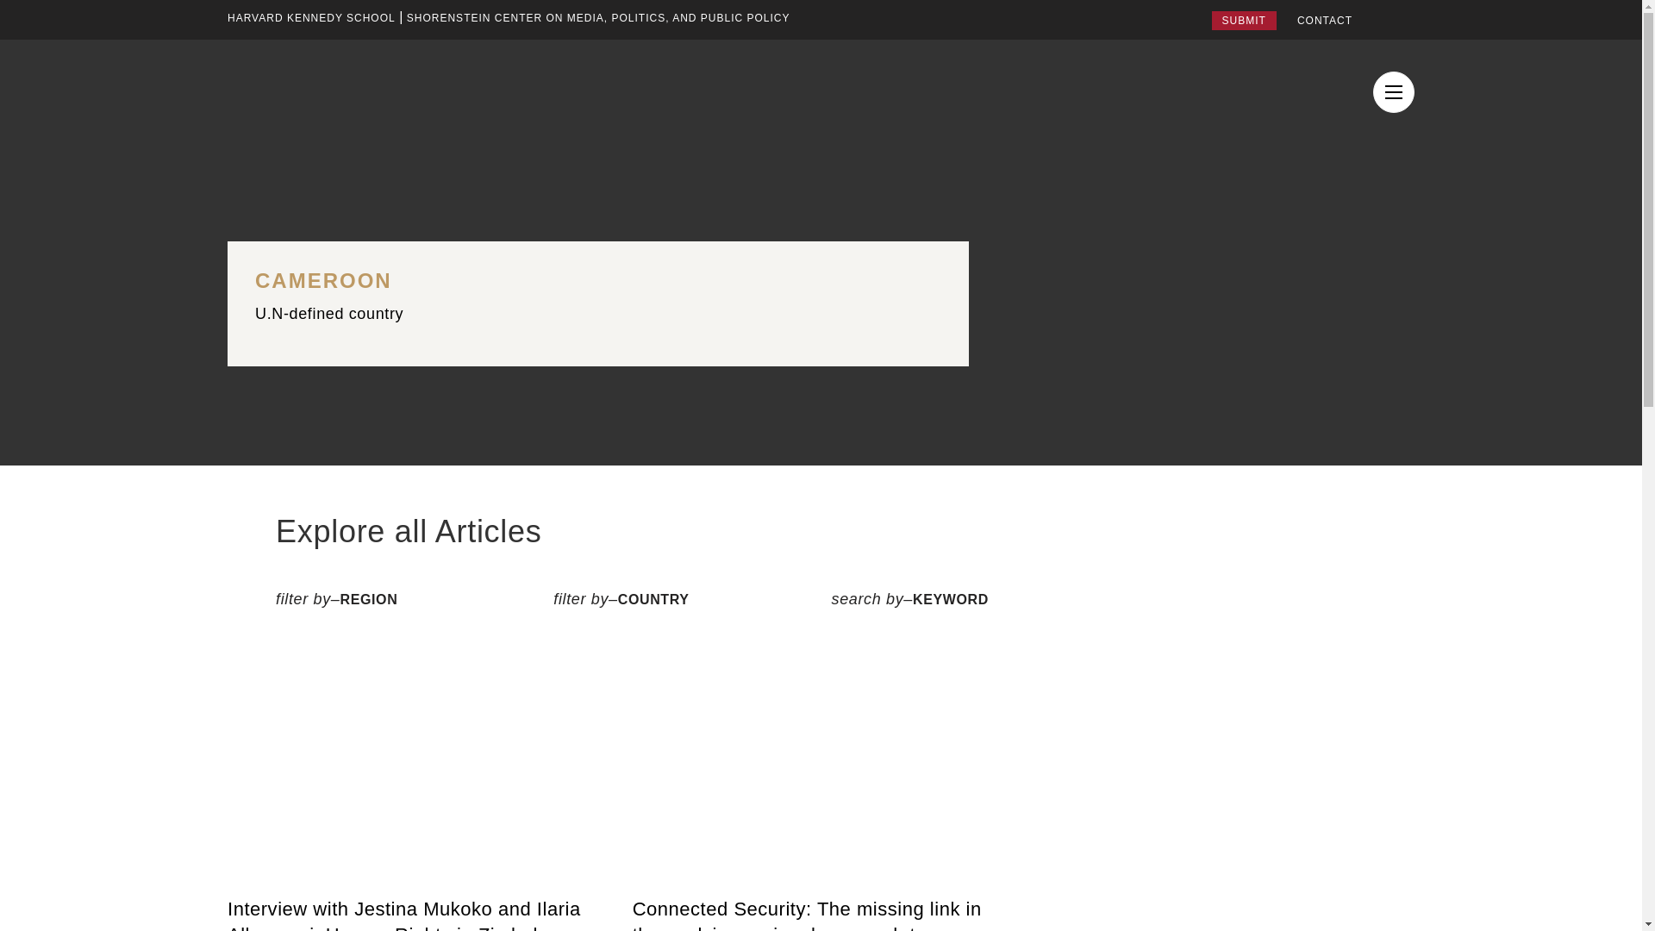 The width and height of the screenshot is (1655, 931). I want to click on Harvard Kennedy School, so click(311, 17).